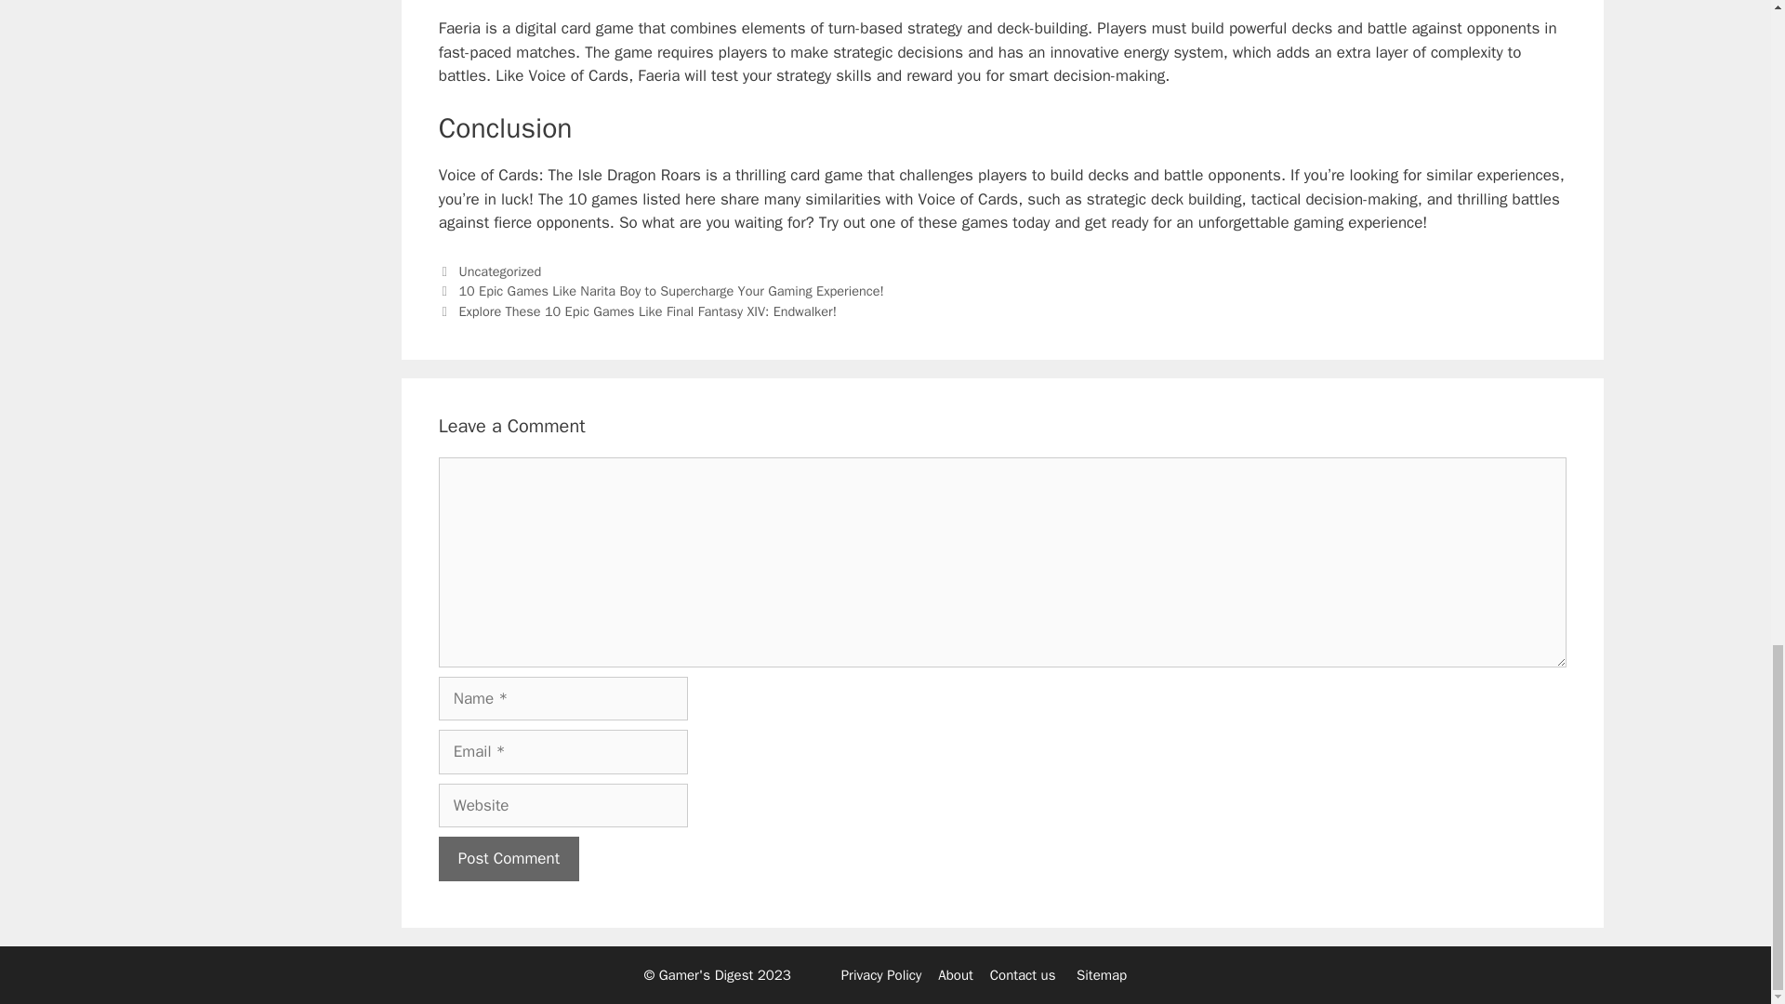  What do you see at coordinates (881, 975) in the screenshot?
I see `Privacy Policy` at bounding box center [881, 975].